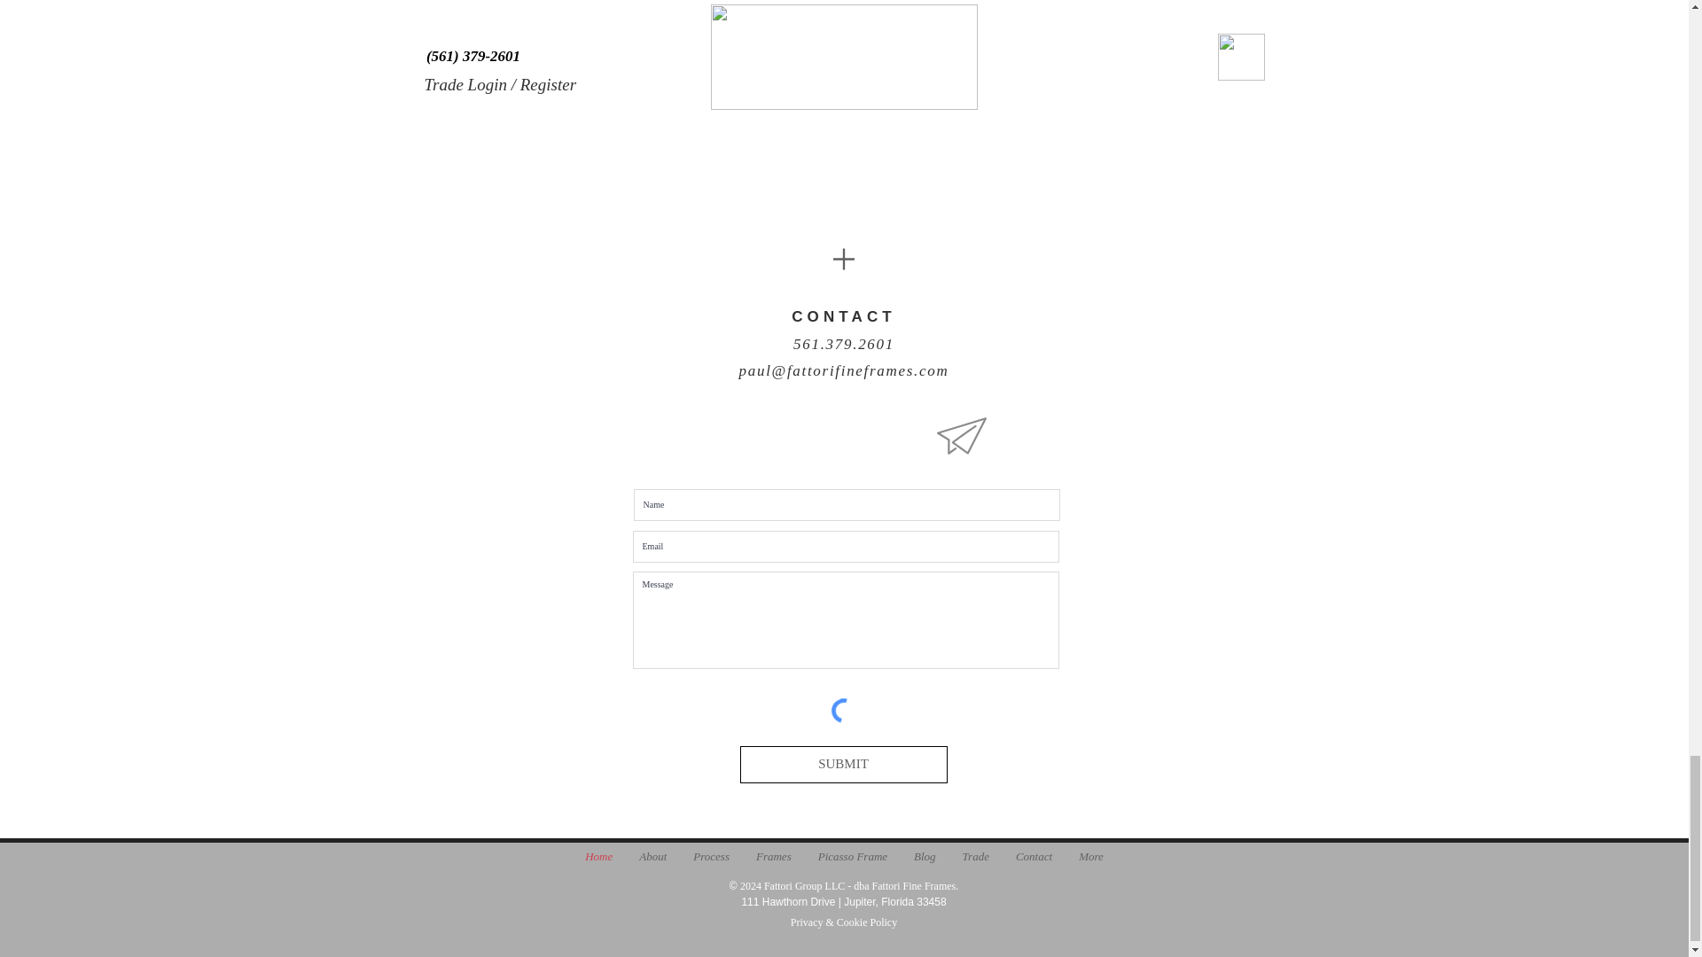 The image size is (1702, 957). Describe the element at coordinates (975, 860) in the screenshot. I see `Trade` at that location.